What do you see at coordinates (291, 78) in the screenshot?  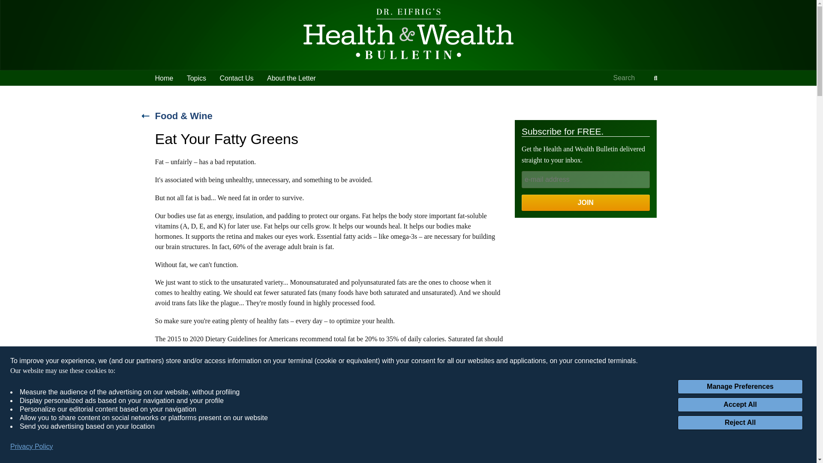 I see `About the Letter` at bounding box center [291, 78].